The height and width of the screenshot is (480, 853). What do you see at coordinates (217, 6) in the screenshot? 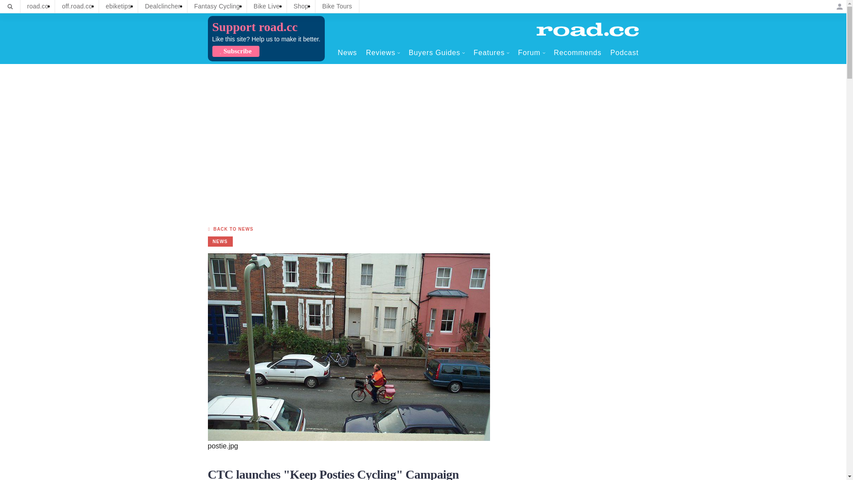
I see `Fantasy Cycling` at bounding box center [217, 6].